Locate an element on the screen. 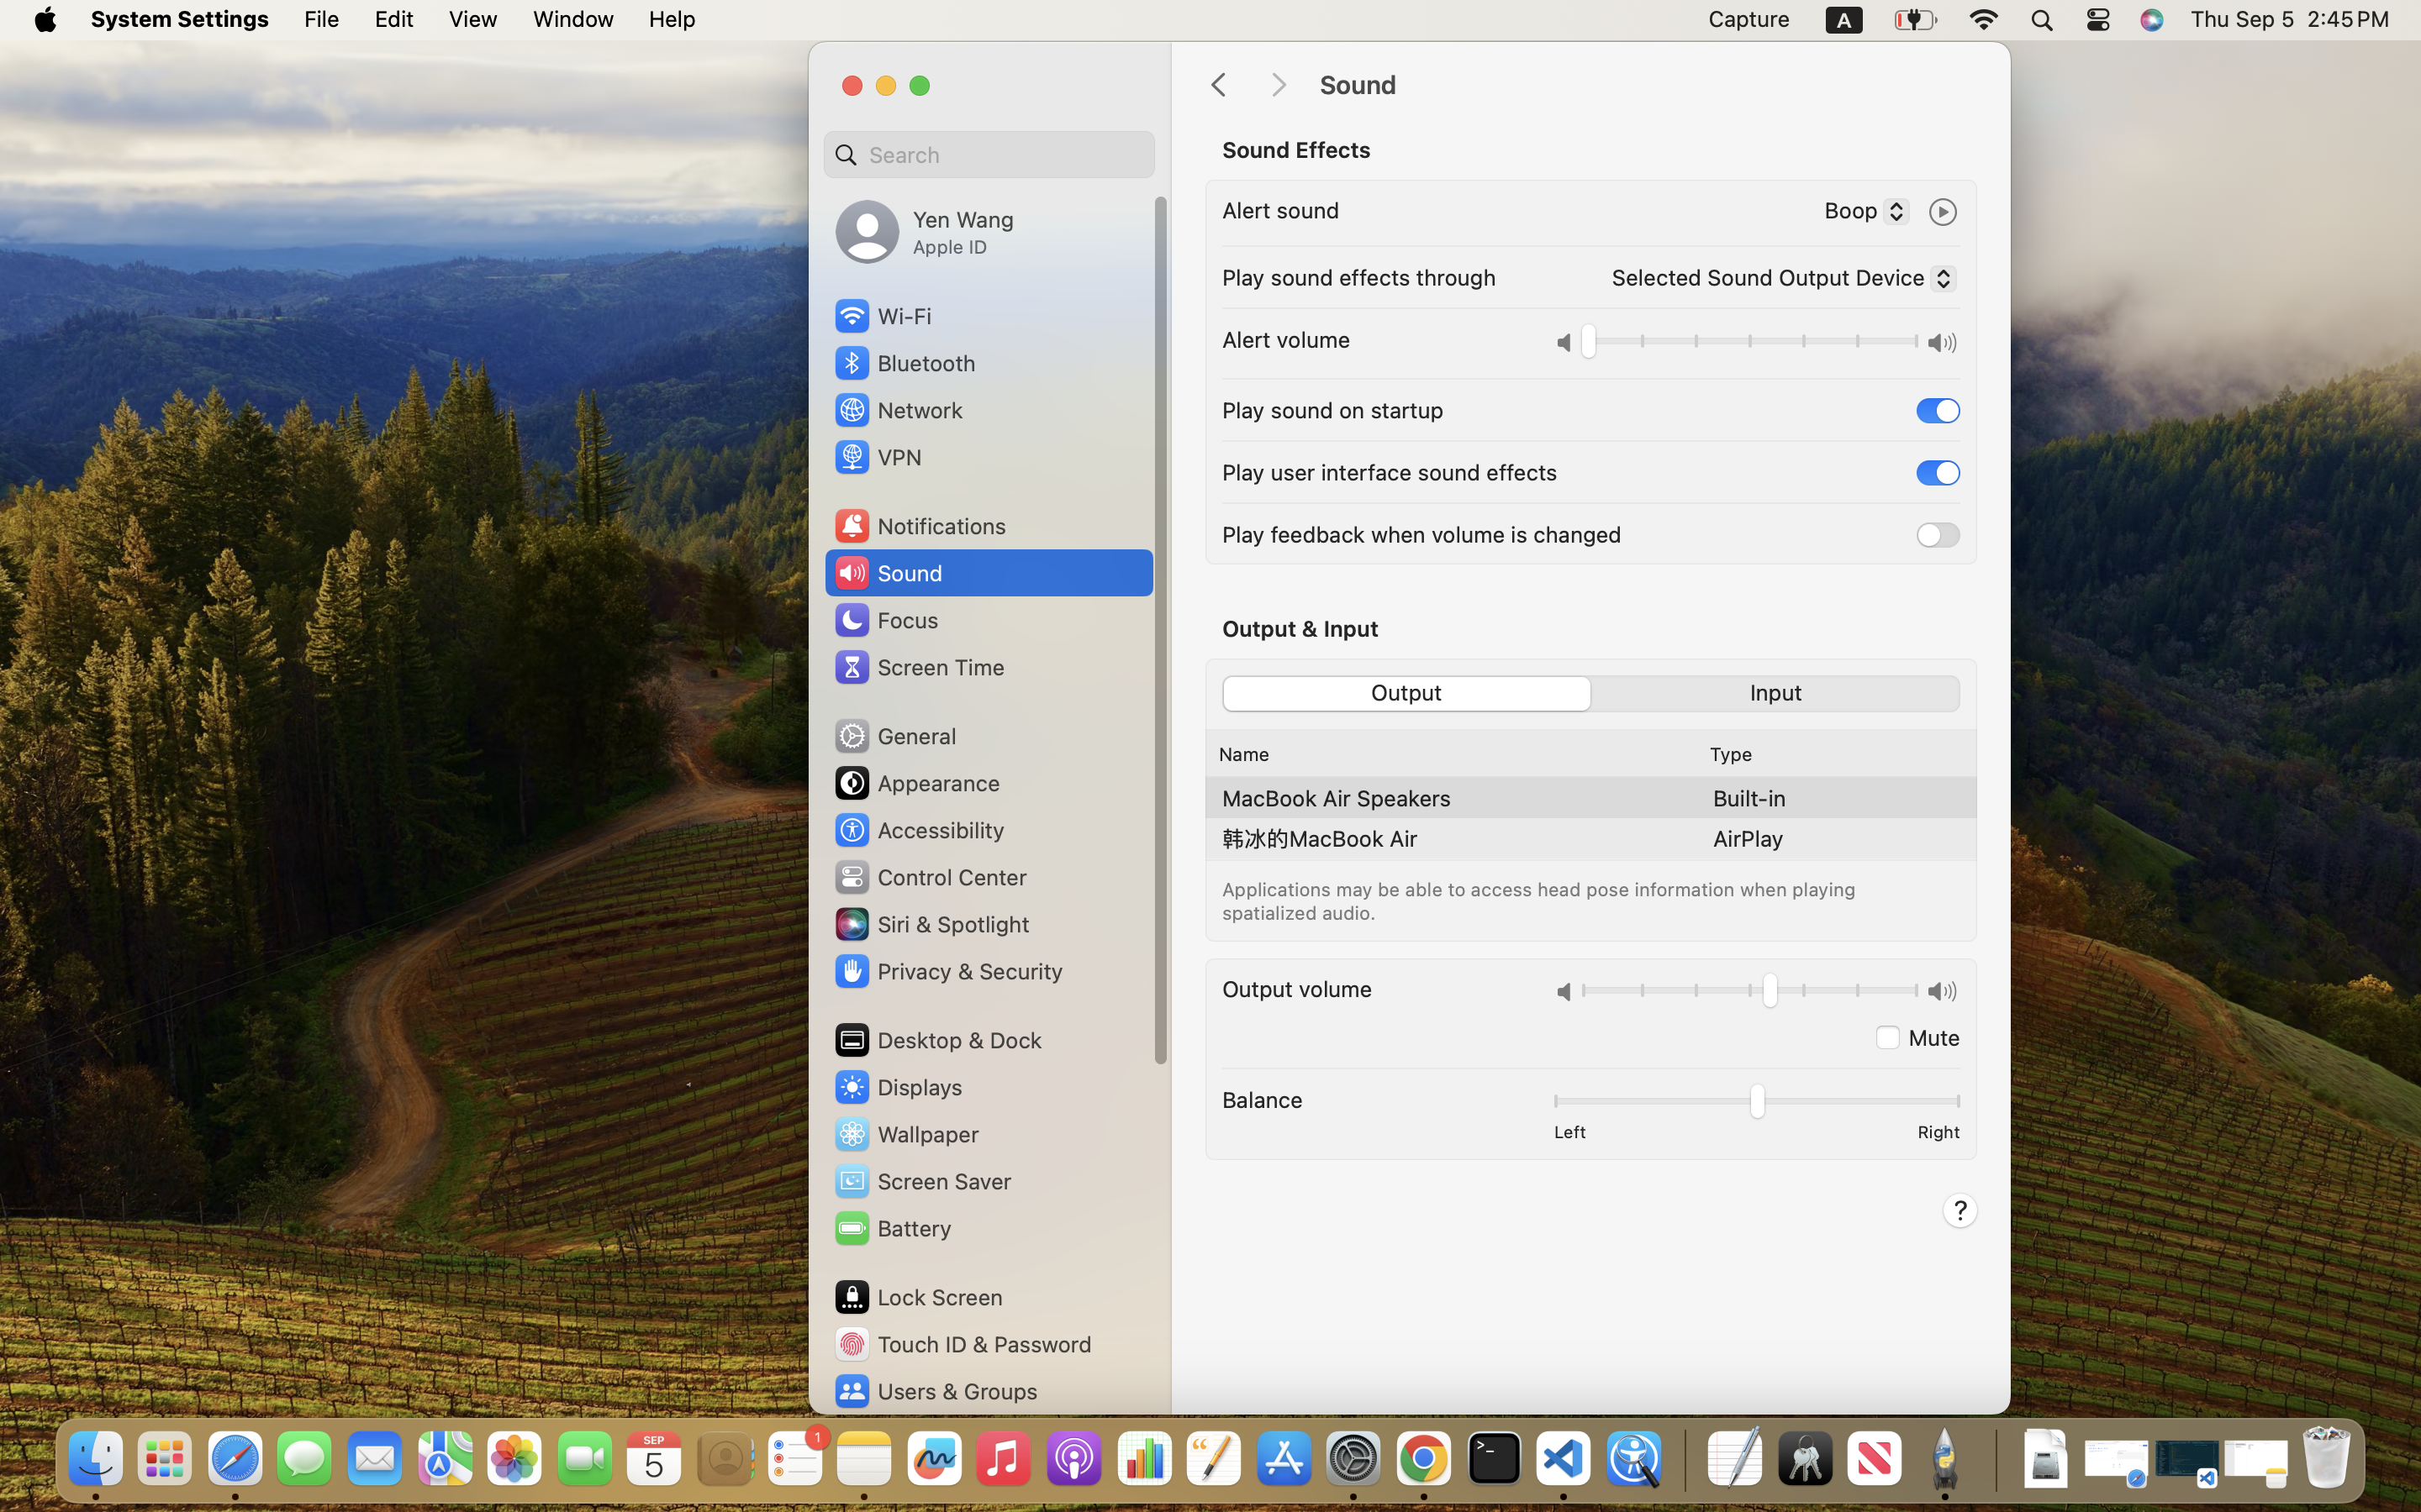 The width and height of the screenshot is (2421, 1512). Sound is located at coordinates (1648, 86).